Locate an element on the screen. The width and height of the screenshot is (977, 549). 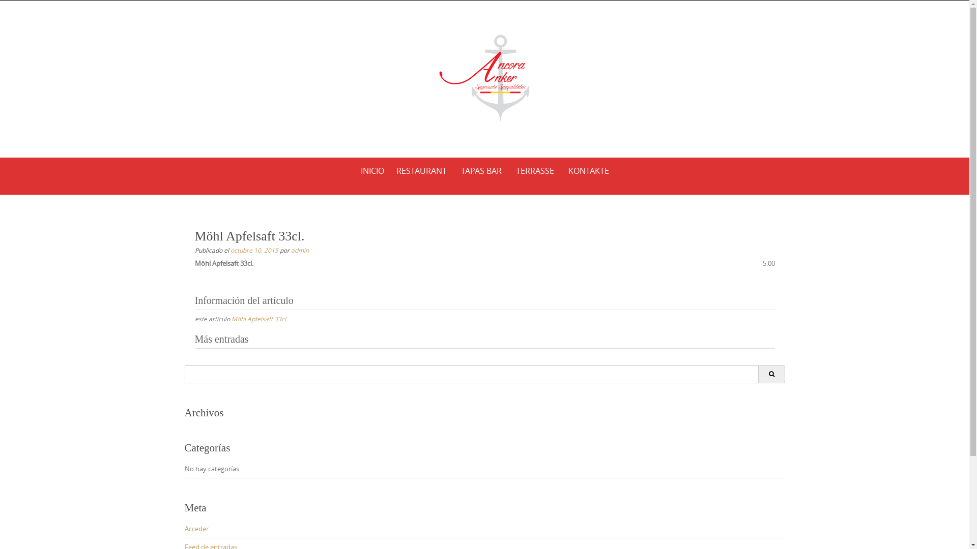
TERRASSE is located at coordinates (535, 171).